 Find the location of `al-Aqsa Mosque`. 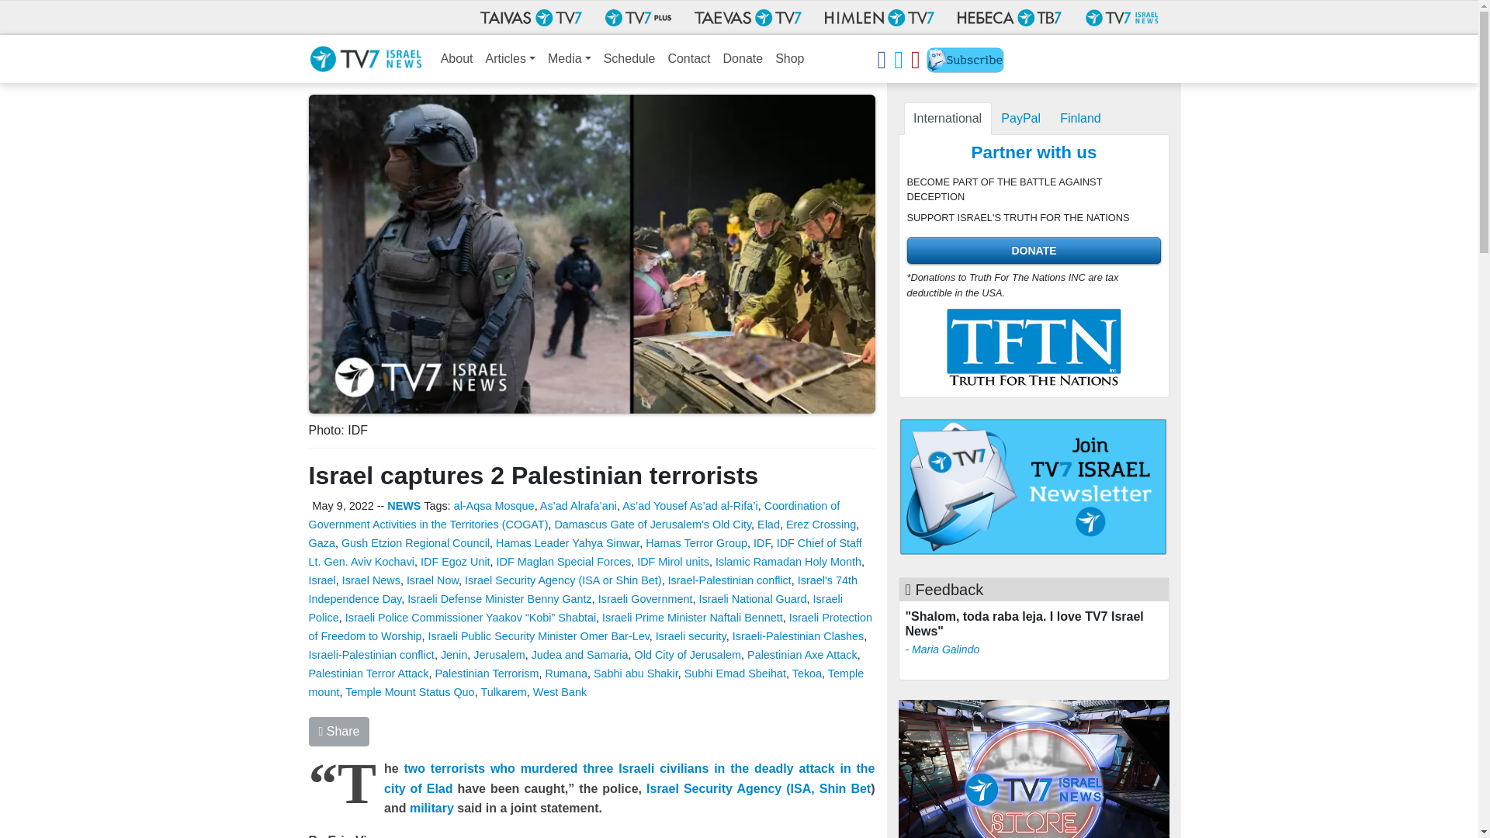

al-Aqsa Mosque is located at coordinates (494, 505).